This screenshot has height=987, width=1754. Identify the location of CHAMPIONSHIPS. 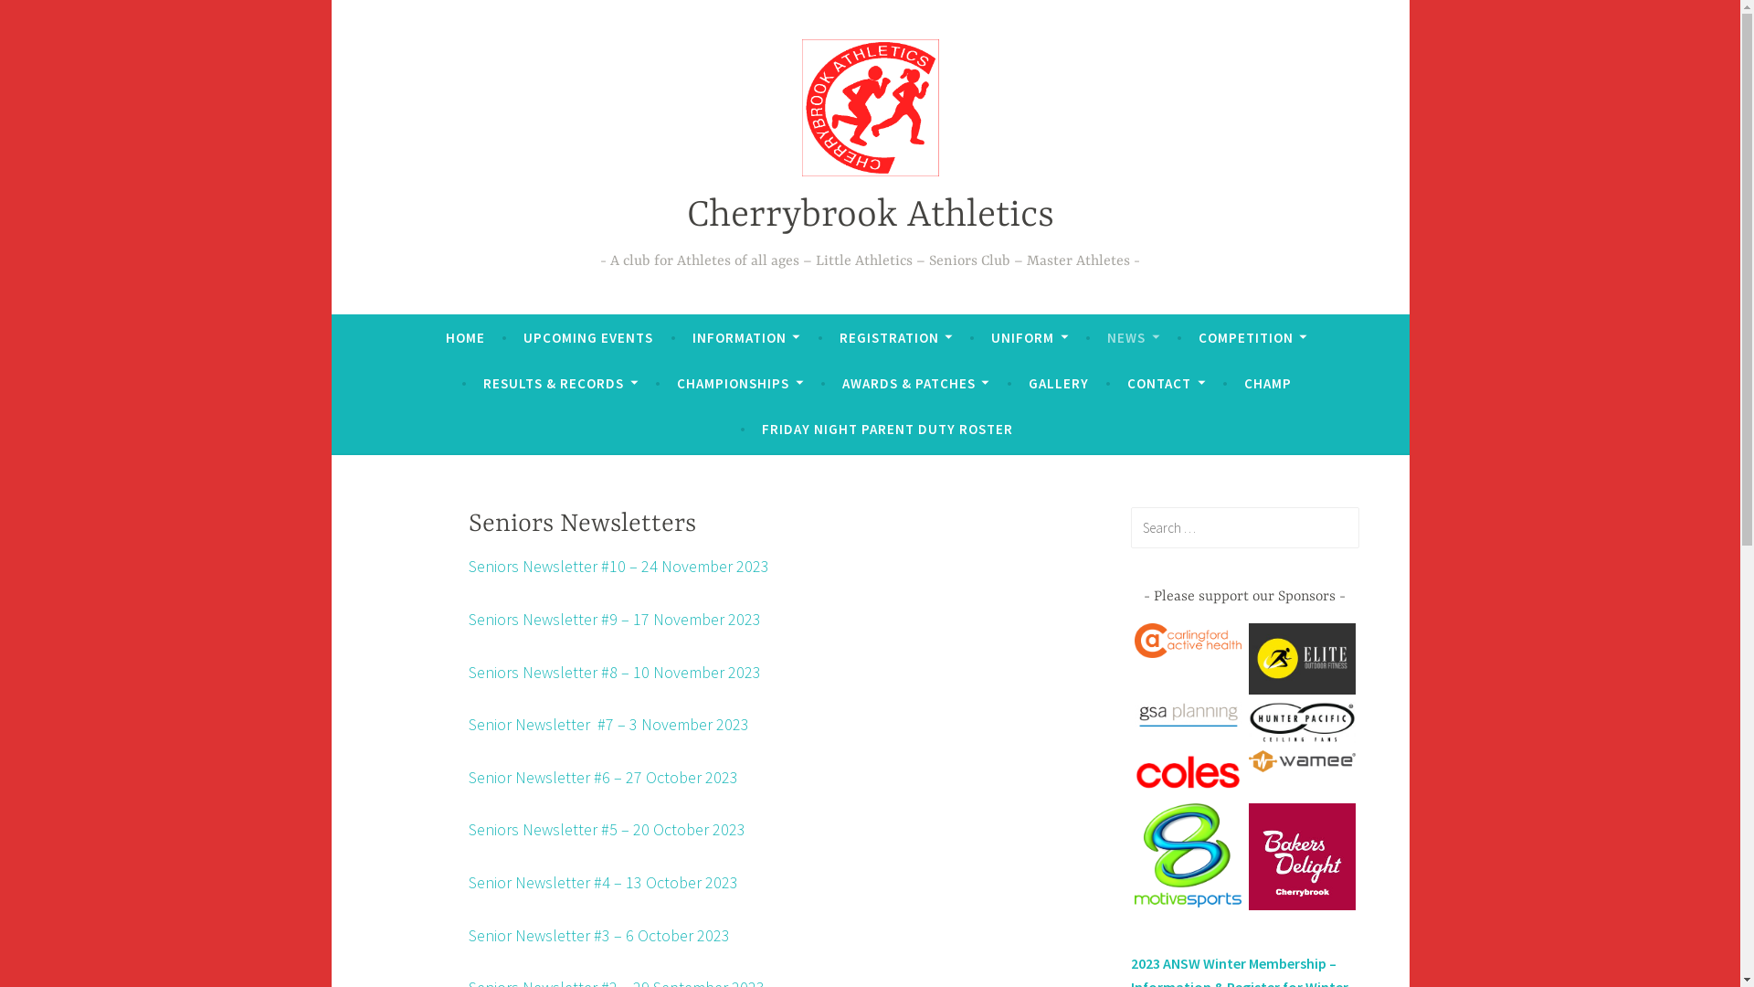
(740, 384).